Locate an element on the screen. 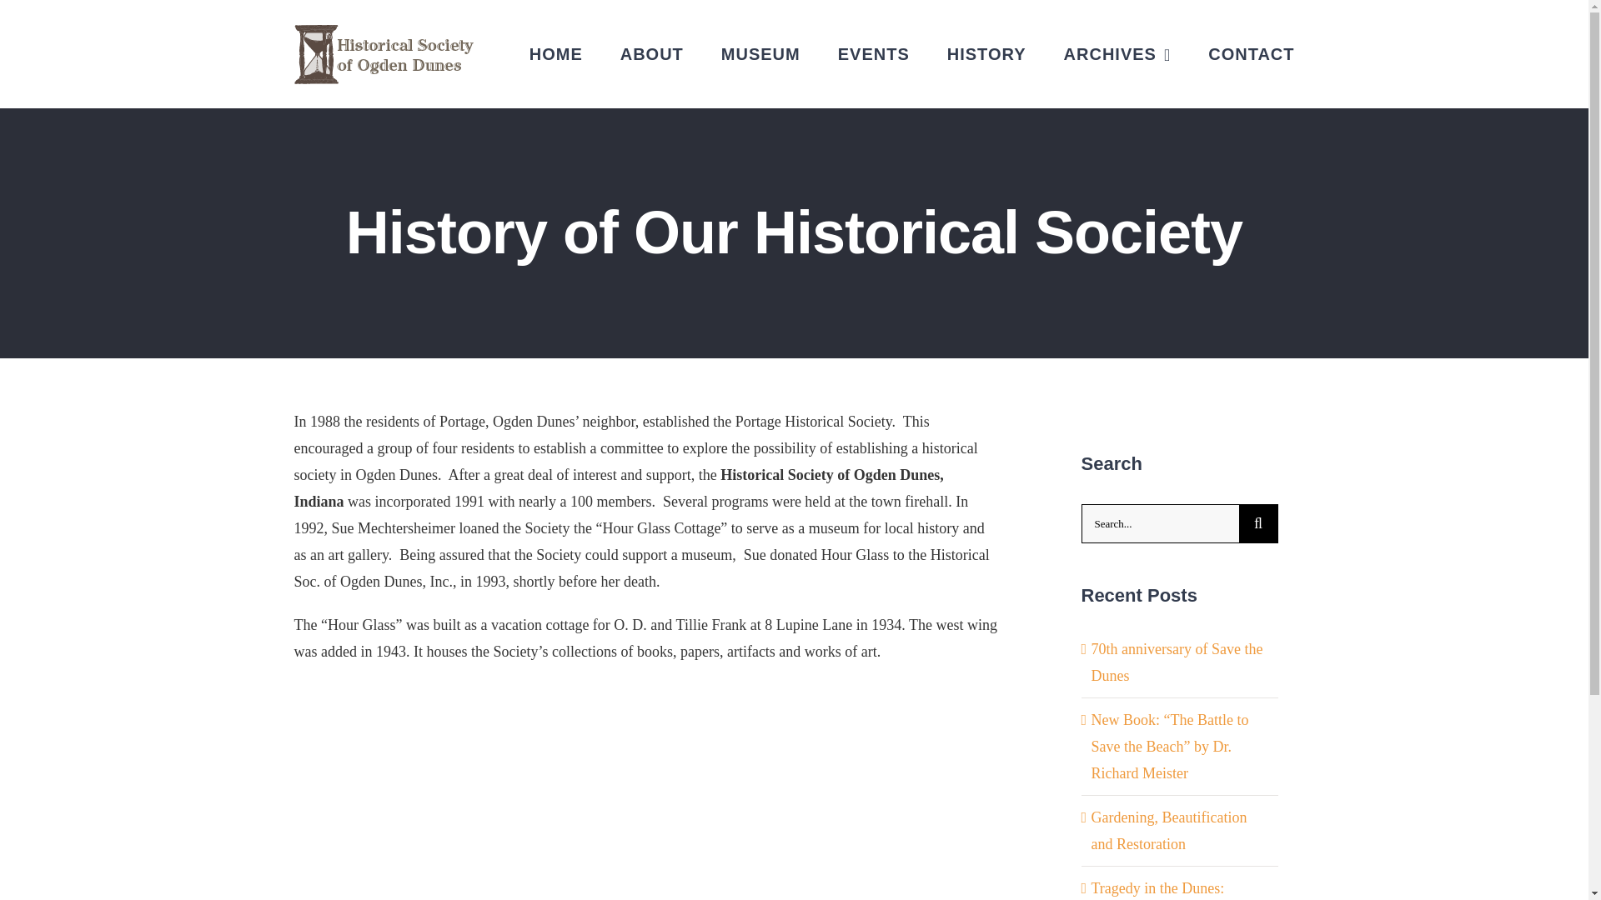 The image size is (1601, 900). EVENTS is located at coordinates (873, 53).